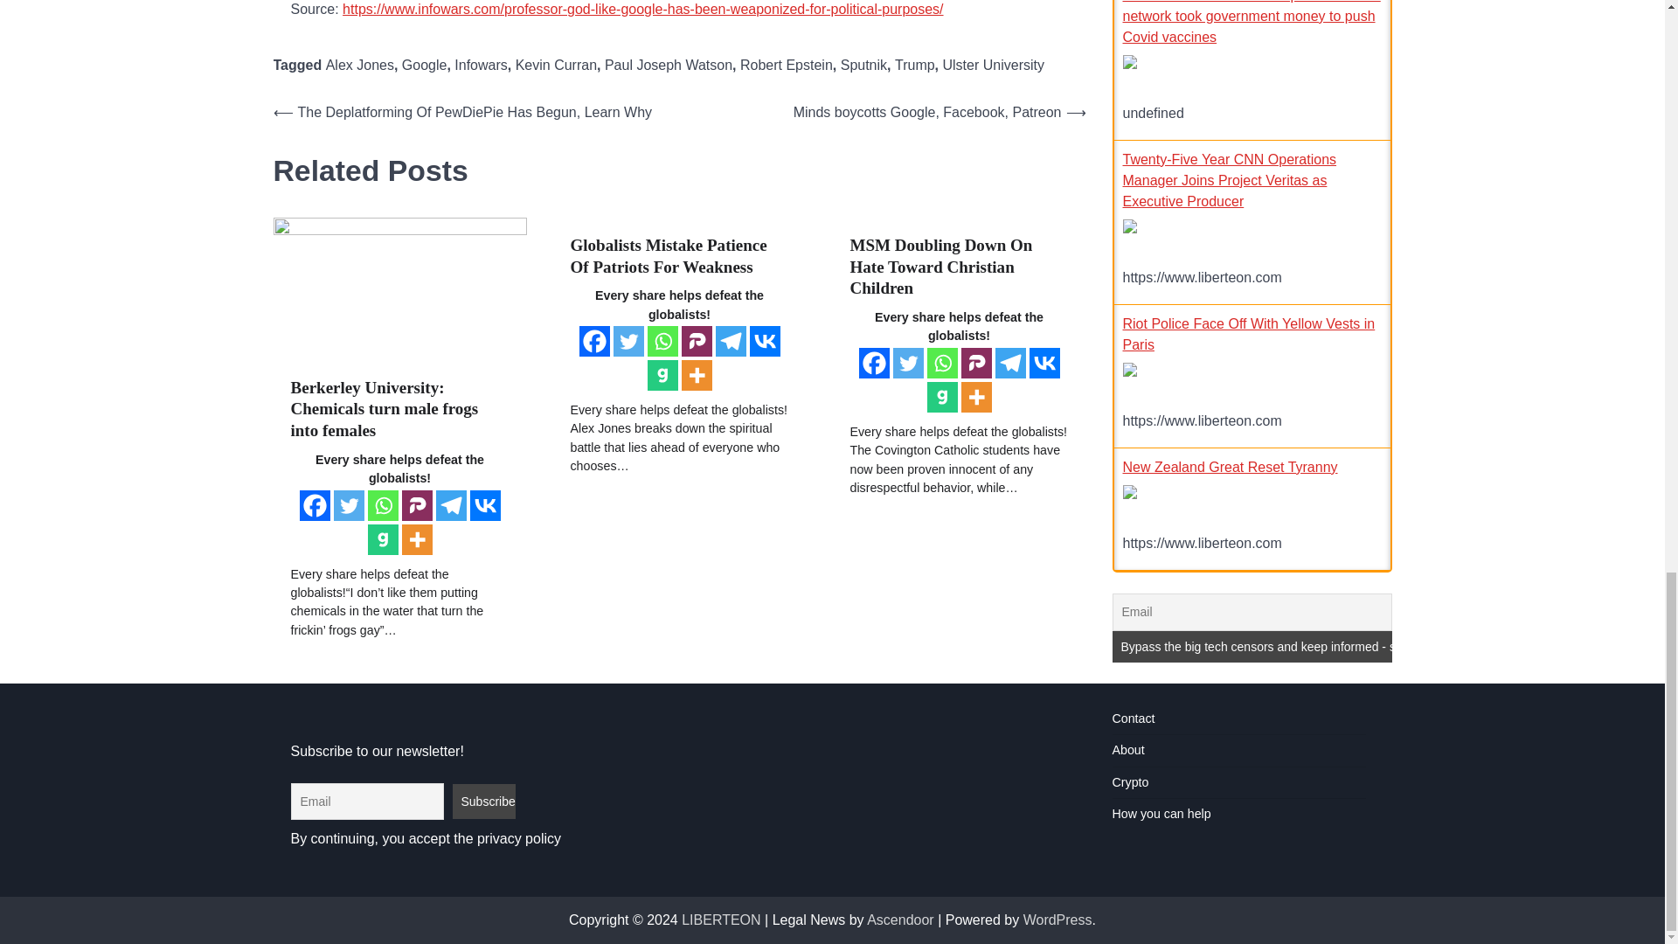  I want to click on Trump, so click(914, 65).